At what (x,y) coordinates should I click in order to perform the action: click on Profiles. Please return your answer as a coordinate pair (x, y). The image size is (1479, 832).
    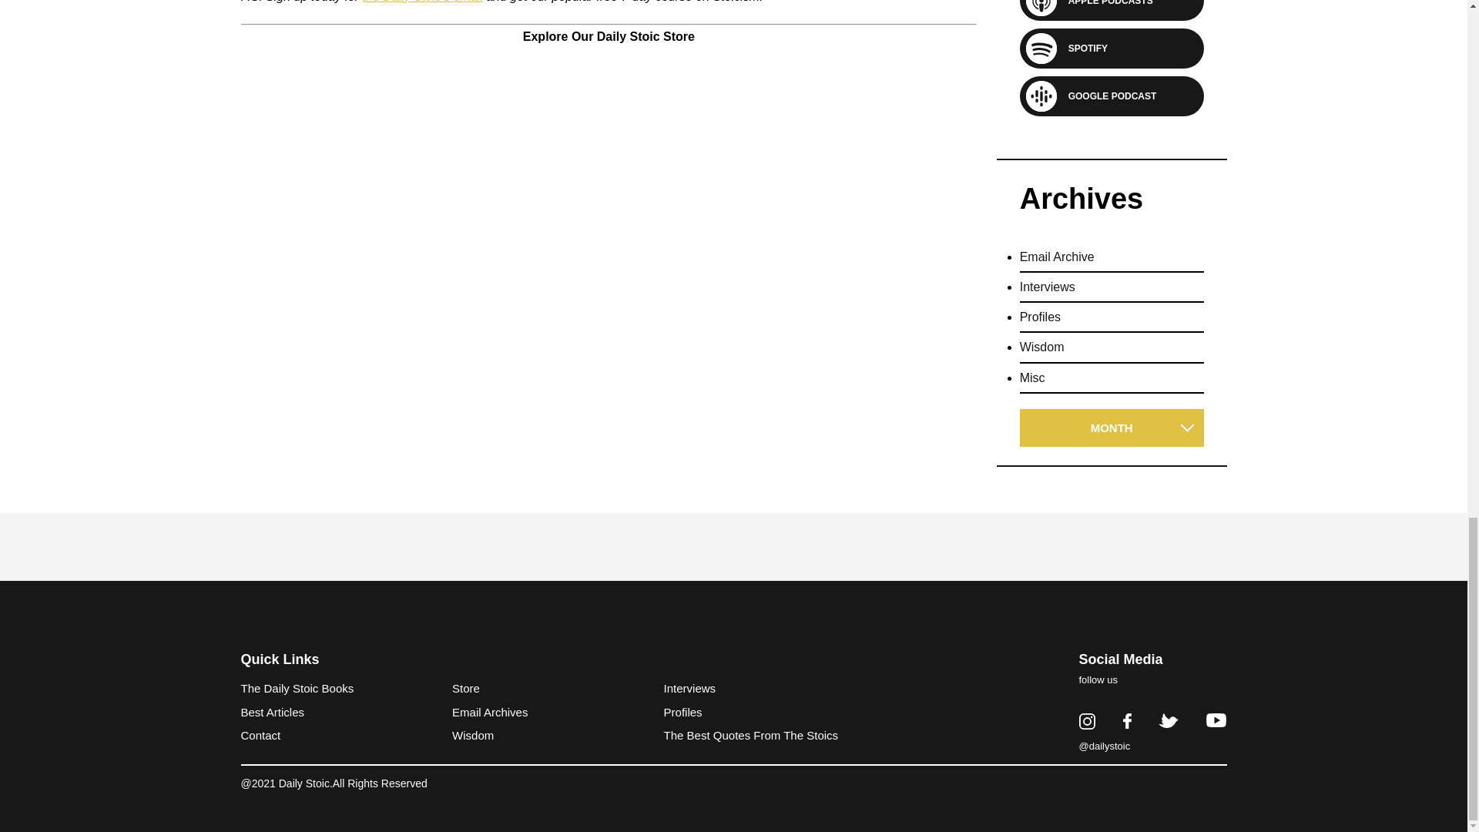
    Looking at the image, I should click on (1040, 324).